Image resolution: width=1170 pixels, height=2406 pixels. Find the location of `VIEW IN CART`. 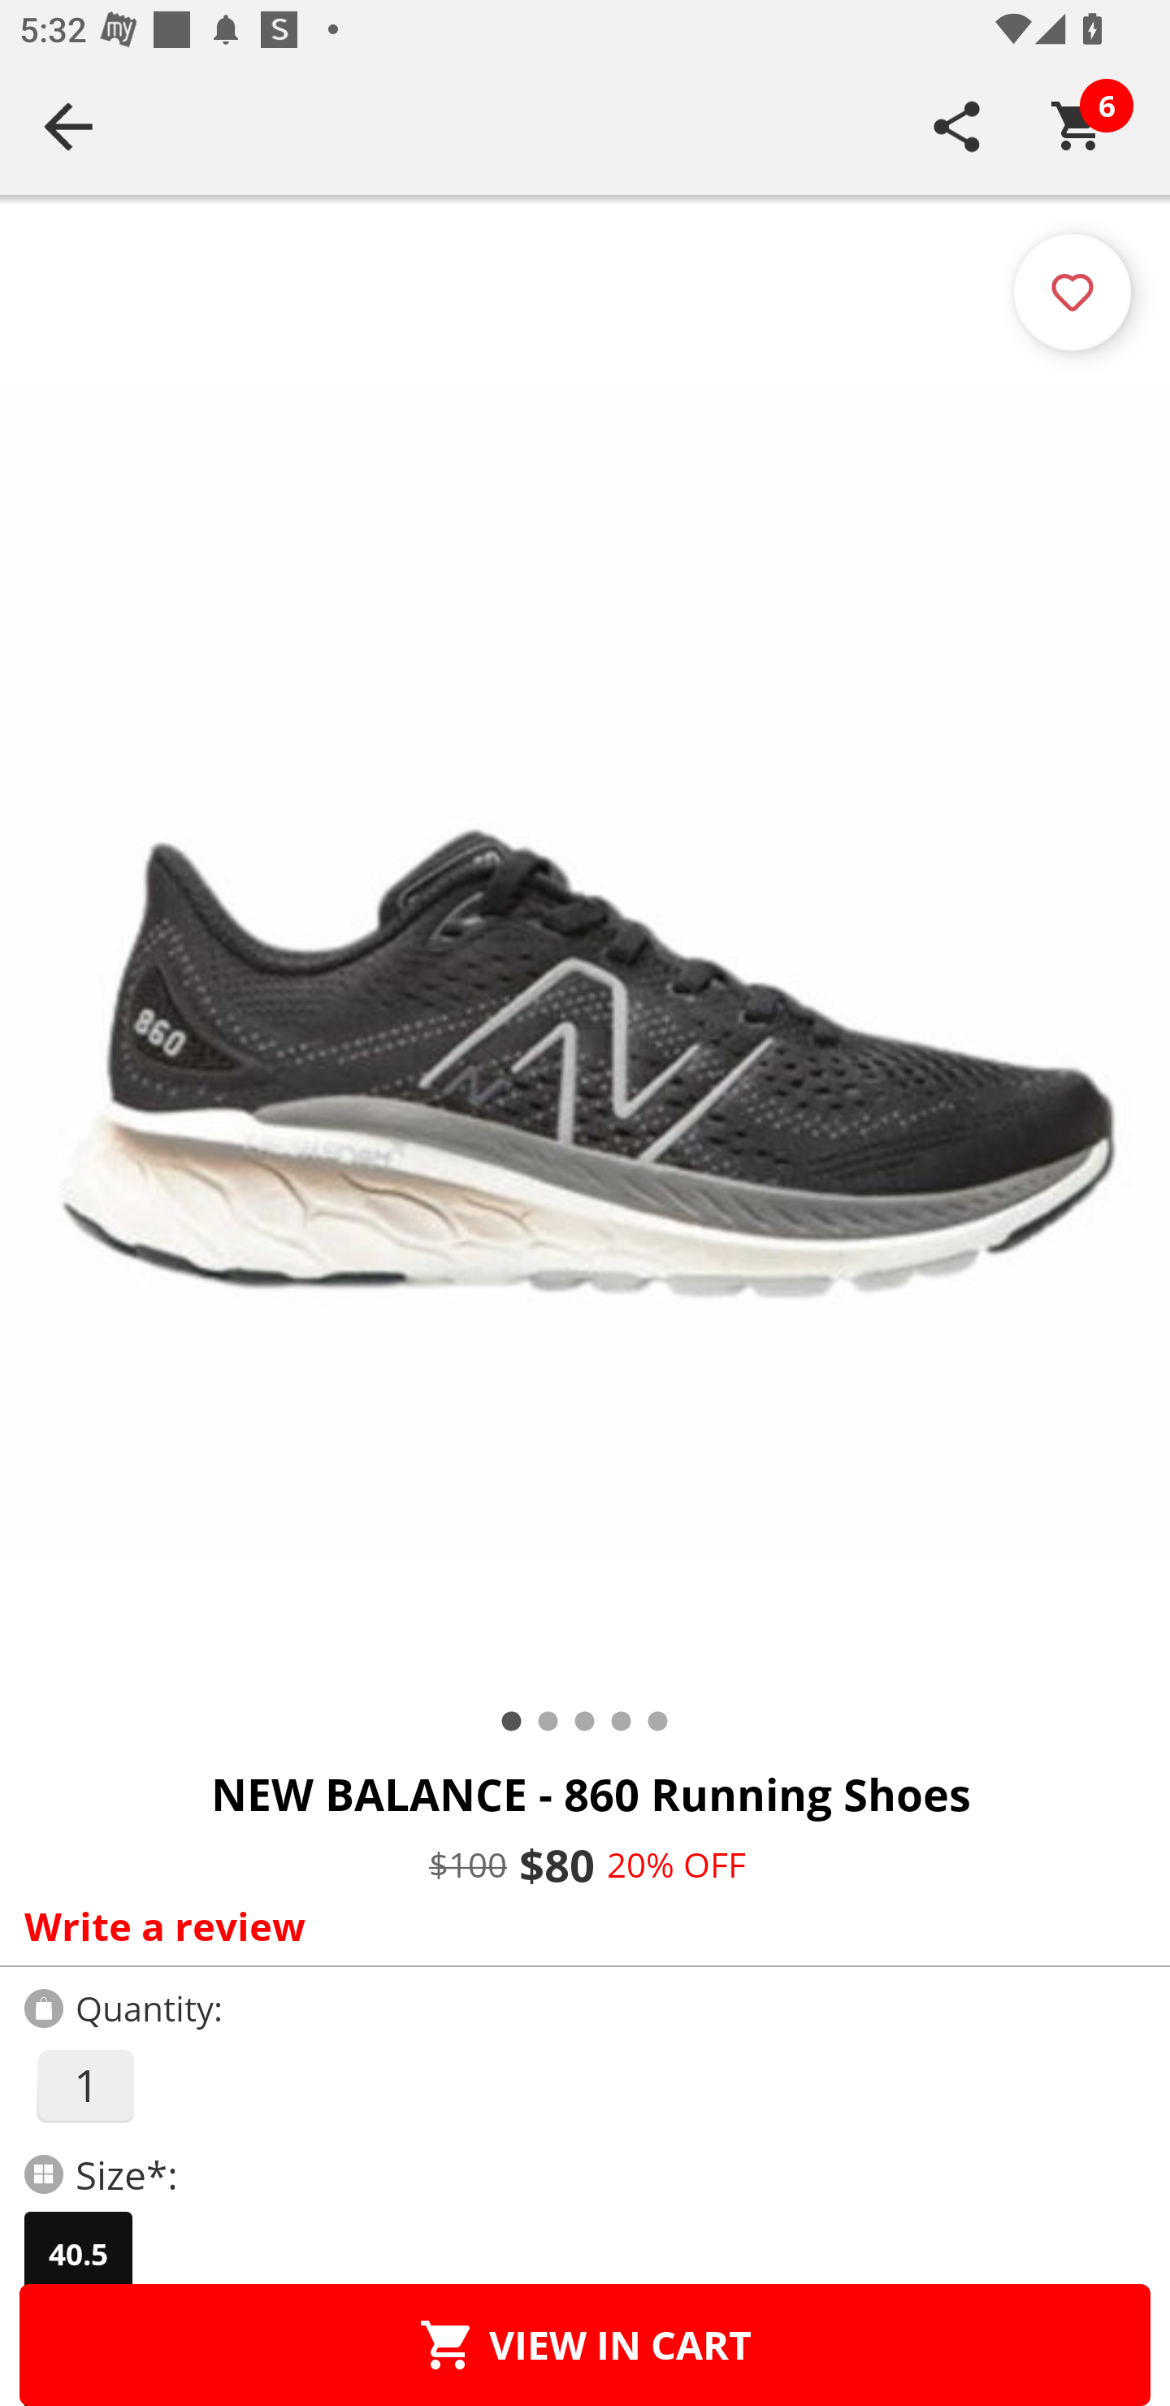

VIEW IN CART is located at coordinates (585, 2344).